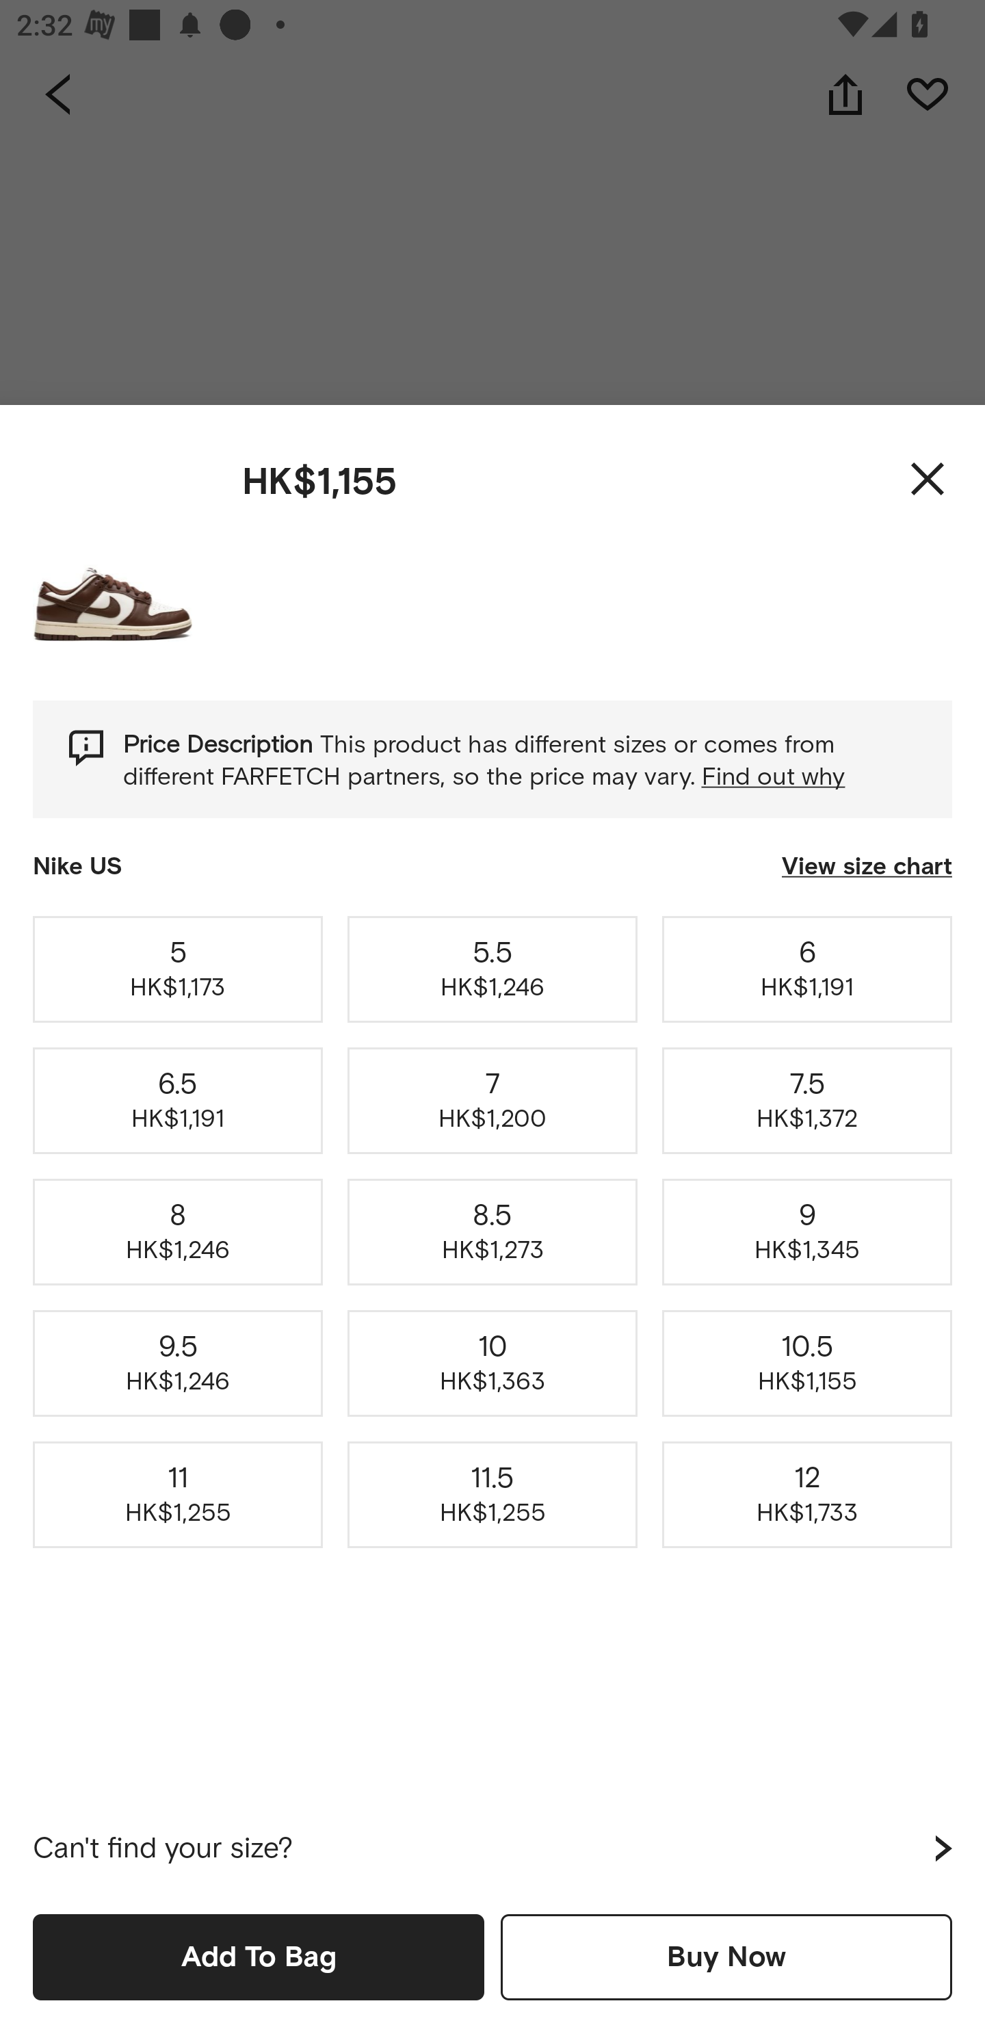 This screenshot has width=985, height=2025. Describe the element at coordinates (807, 1495) in the screenshot. I see `12 HK$1,733` at that location.